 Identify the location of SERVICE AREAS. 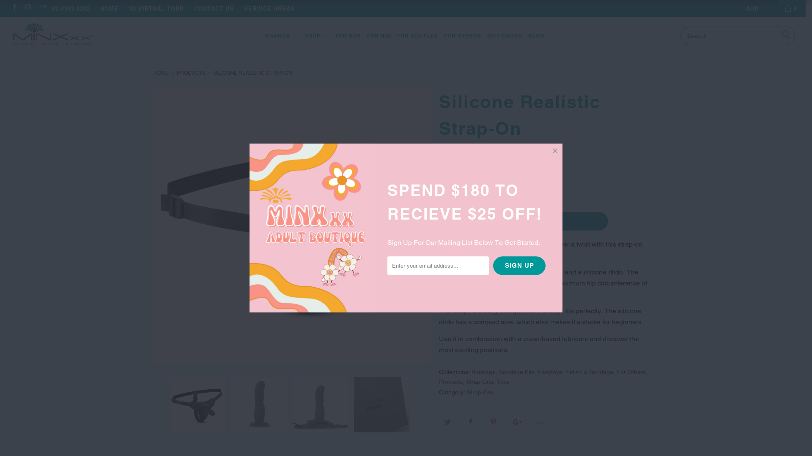
(269, 8).